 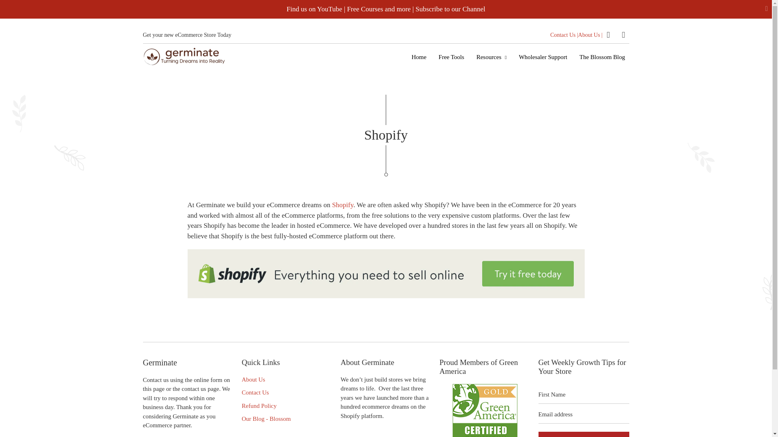 What do you see at coordinates (342, 205) in the screenshot?
I see `Shopify Free Trial` at bounding box center [342, 205].